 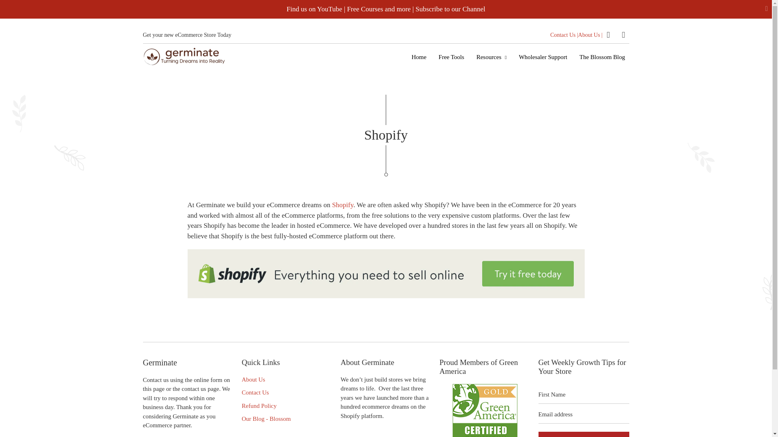 What do you see at coordinates (342, 205) in the screenshot?
I see `Shopify Free Trial` at bounding box center [342, 205].